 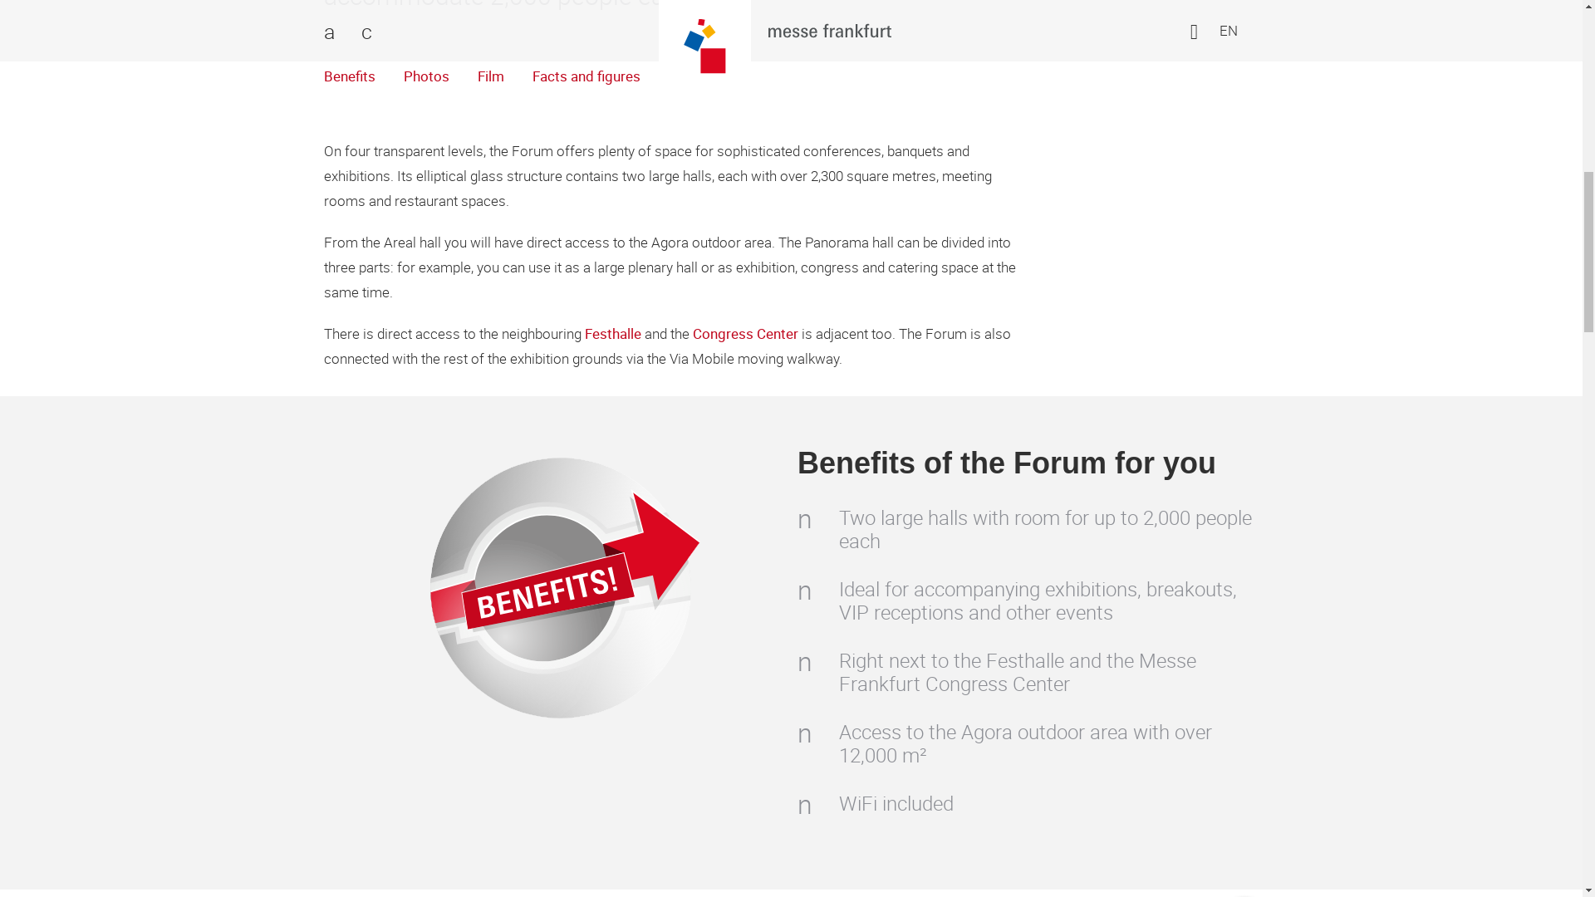 What do you see at coordinates (745, 333) in the screenshot?
I see `Link to the Congress Center` at bounding box center [745, 333].